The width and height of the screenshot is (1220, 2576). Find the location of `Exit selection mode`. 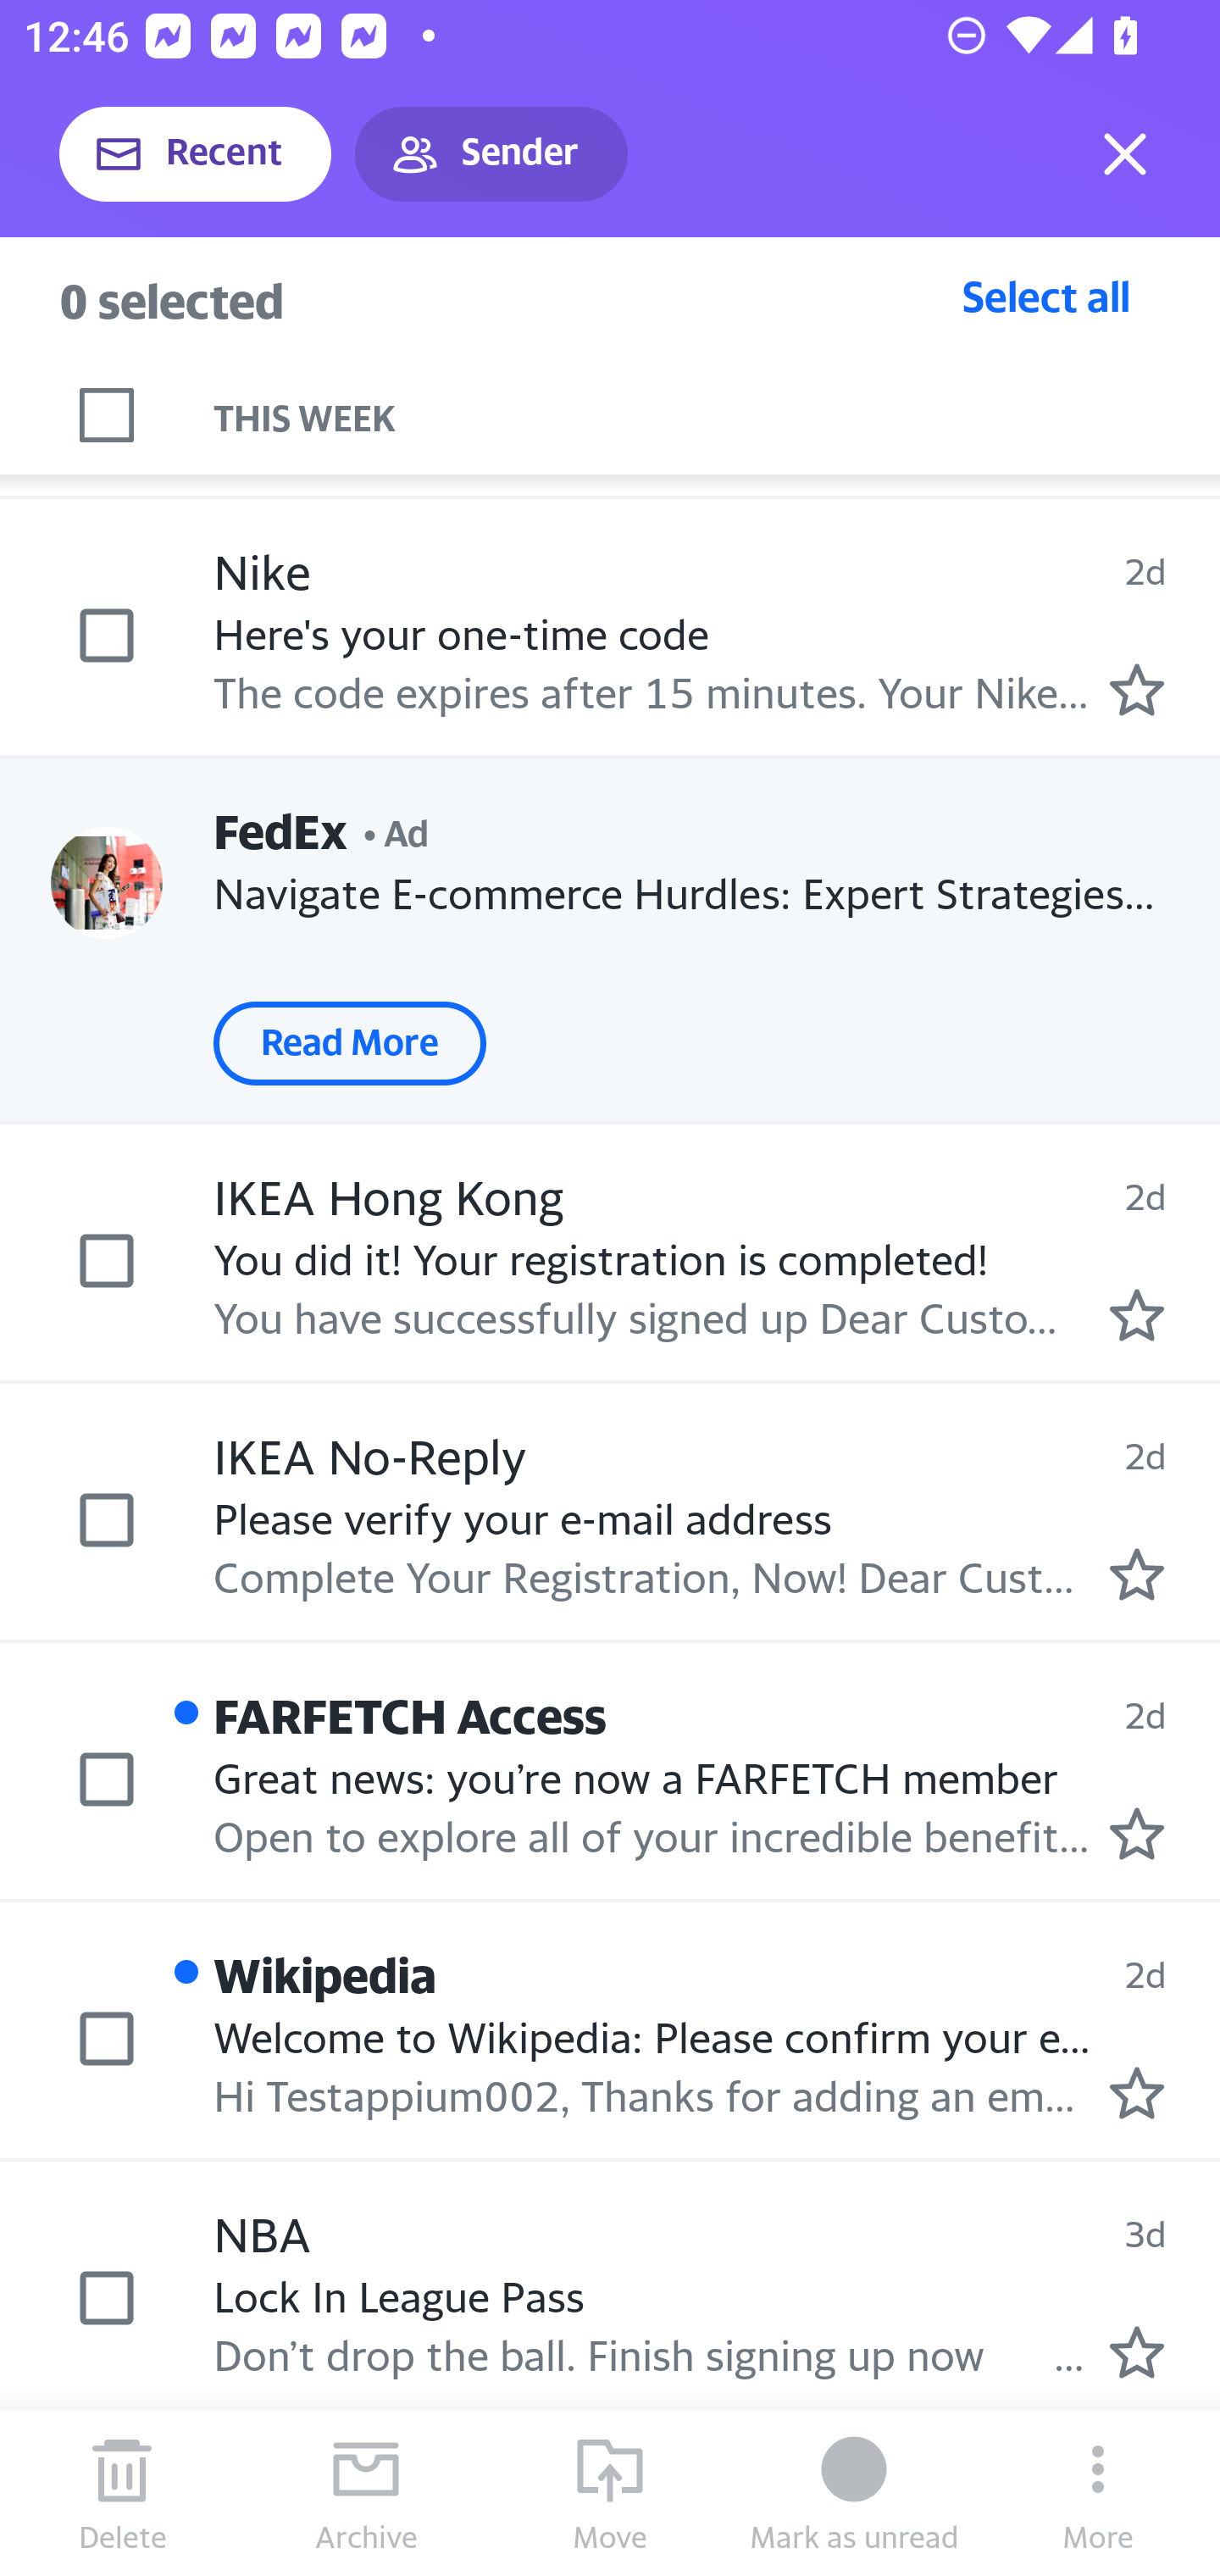

Exit selection mode is located at coordinates (1125, 154).